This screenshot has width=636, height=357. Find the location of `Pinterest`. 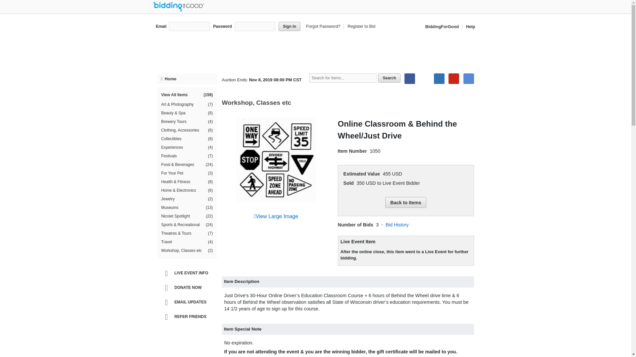

Pinterest is located at coordinates (454, 79).